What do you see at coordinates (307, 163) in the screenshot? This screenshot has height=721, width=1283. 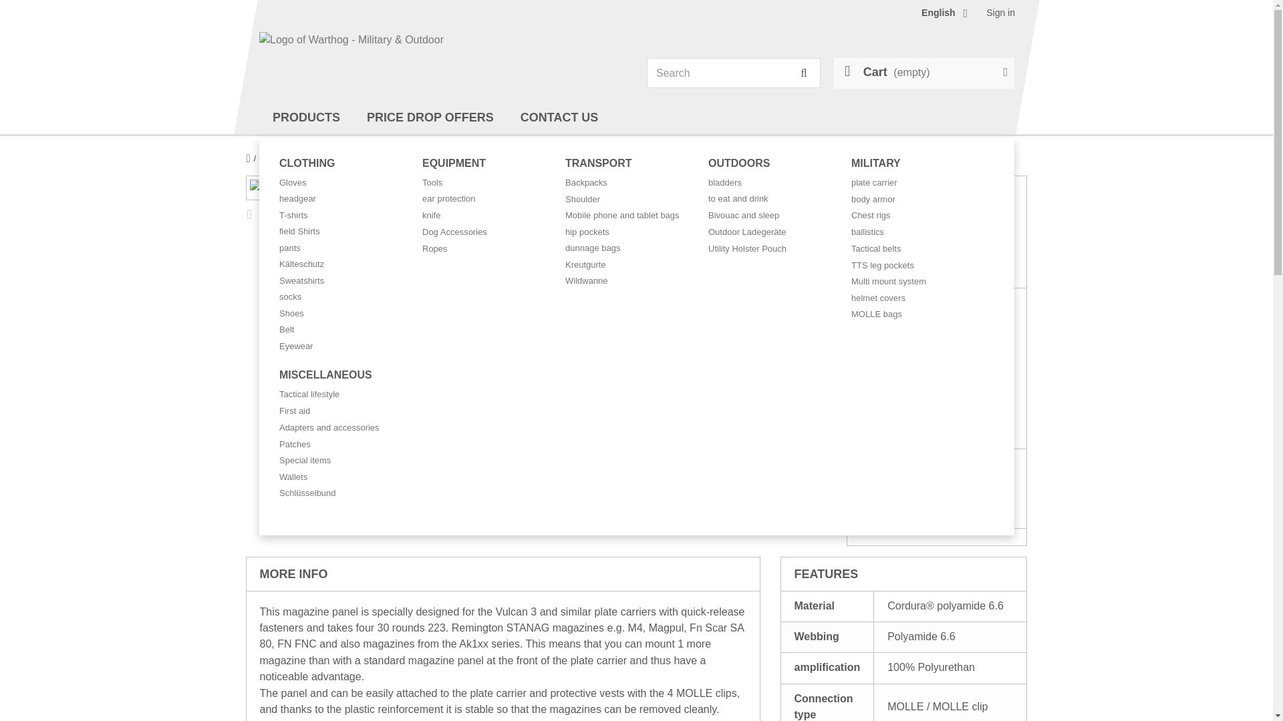 I see `CLOTHING` at bounding box center [307, 163].